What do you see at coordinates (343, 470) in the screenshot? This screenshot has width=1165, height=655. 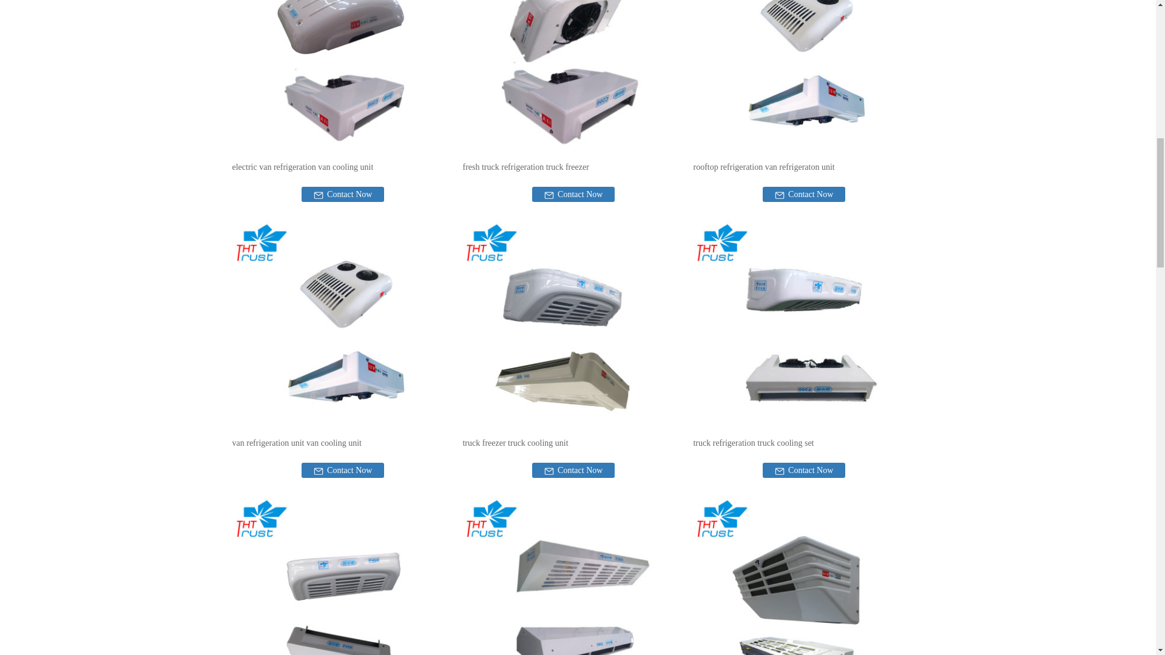 I see `Contact Now` at bounding box center [343, 470].